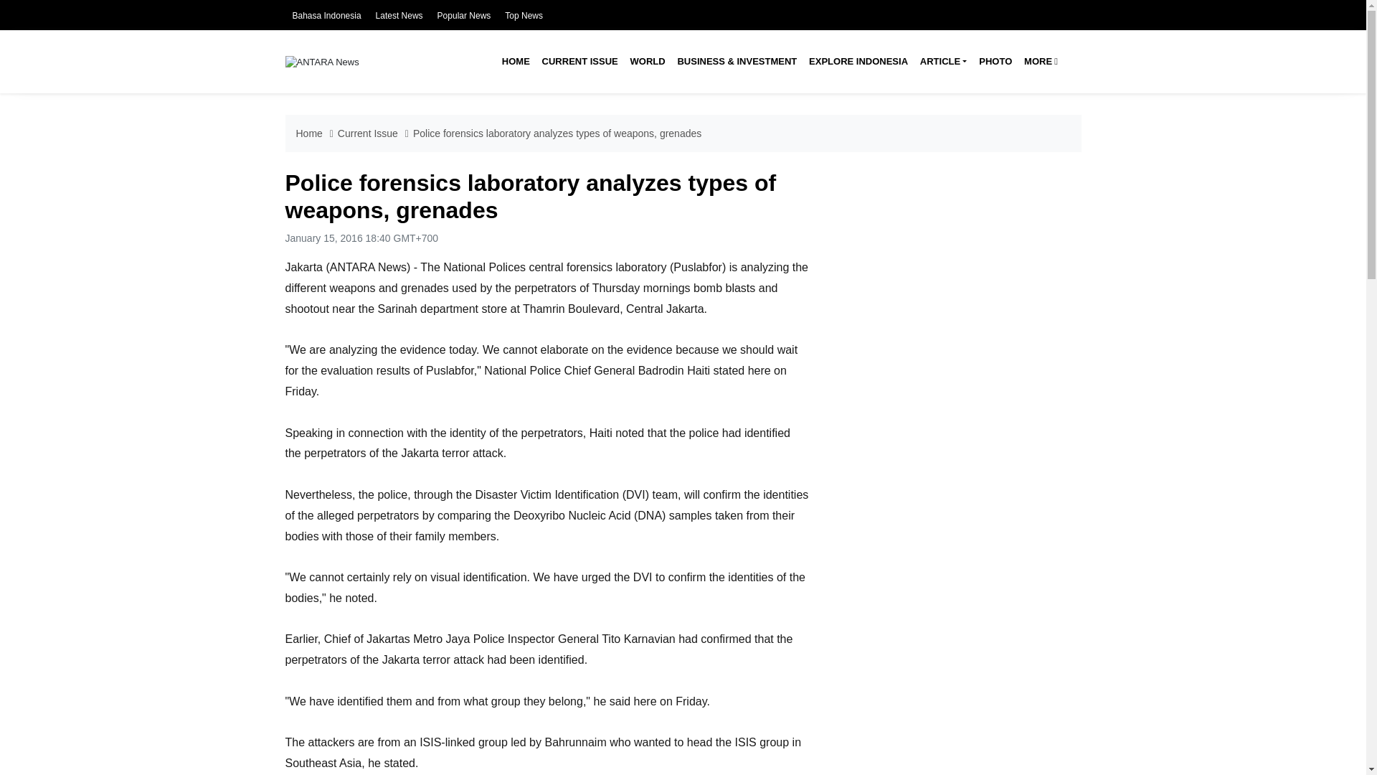 This screenshot has height=775, width=1377. Describe the element at coordinates (326, 16) in the screenshot. I see `Bahasa Indonesia` at that location.